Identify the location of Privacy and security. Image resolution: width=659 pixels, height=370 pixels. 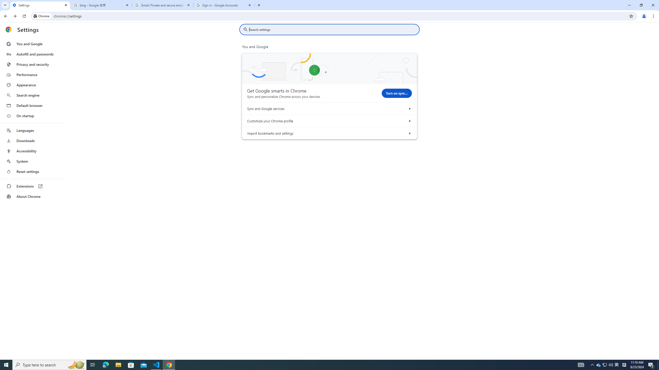
(32, 64).